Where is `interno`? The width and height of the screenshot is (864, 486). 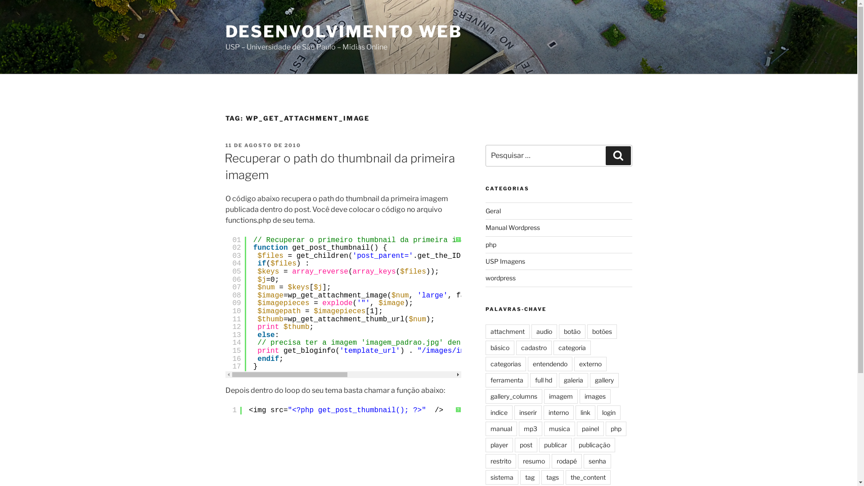 interno is located at coordinates (559, 413).